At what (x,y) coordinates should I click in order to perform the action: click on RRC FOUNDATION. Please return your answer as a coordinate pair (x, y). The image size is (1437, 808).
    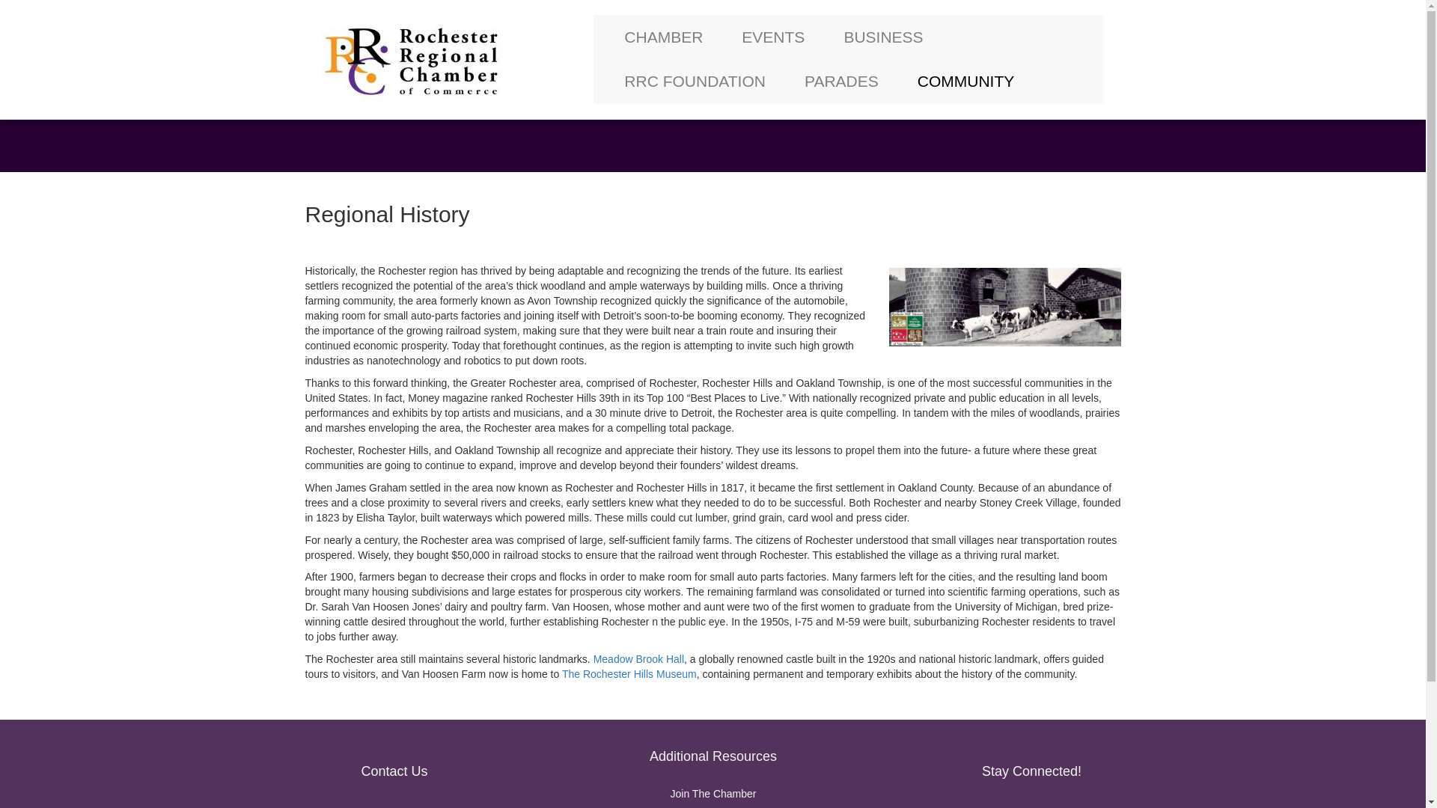
    Looking at the image, I should click on (695, 81).